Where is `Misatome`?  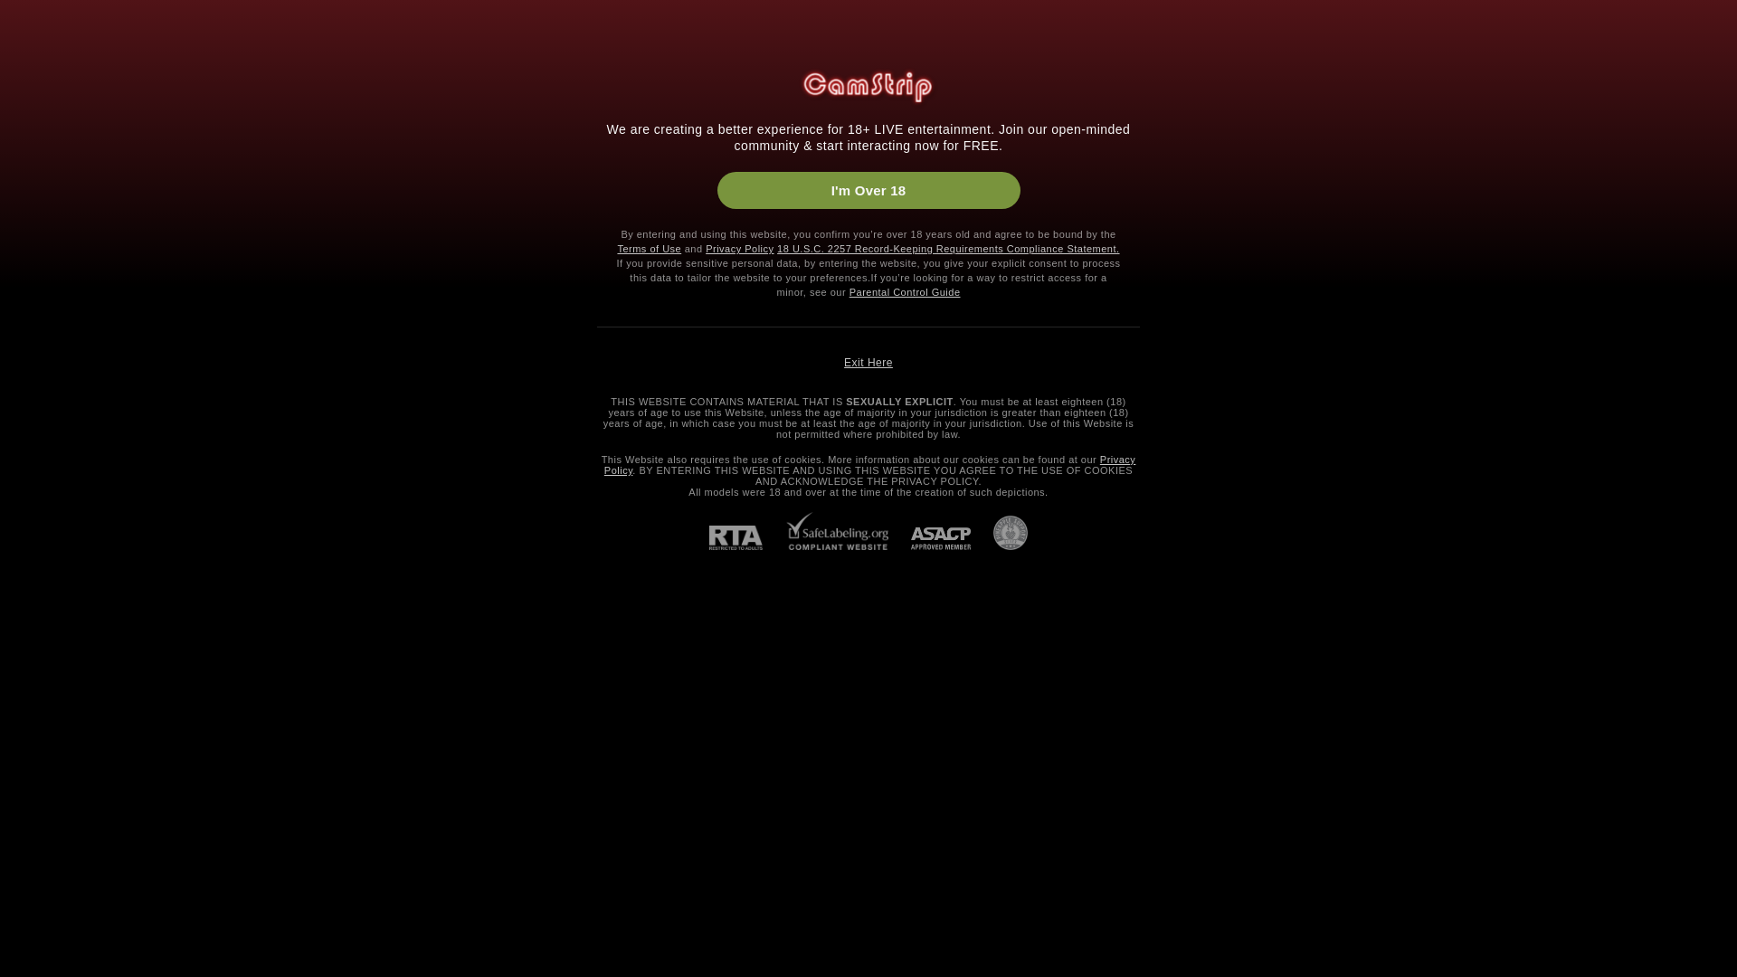
Misatome is located at coordinates (843, 699).